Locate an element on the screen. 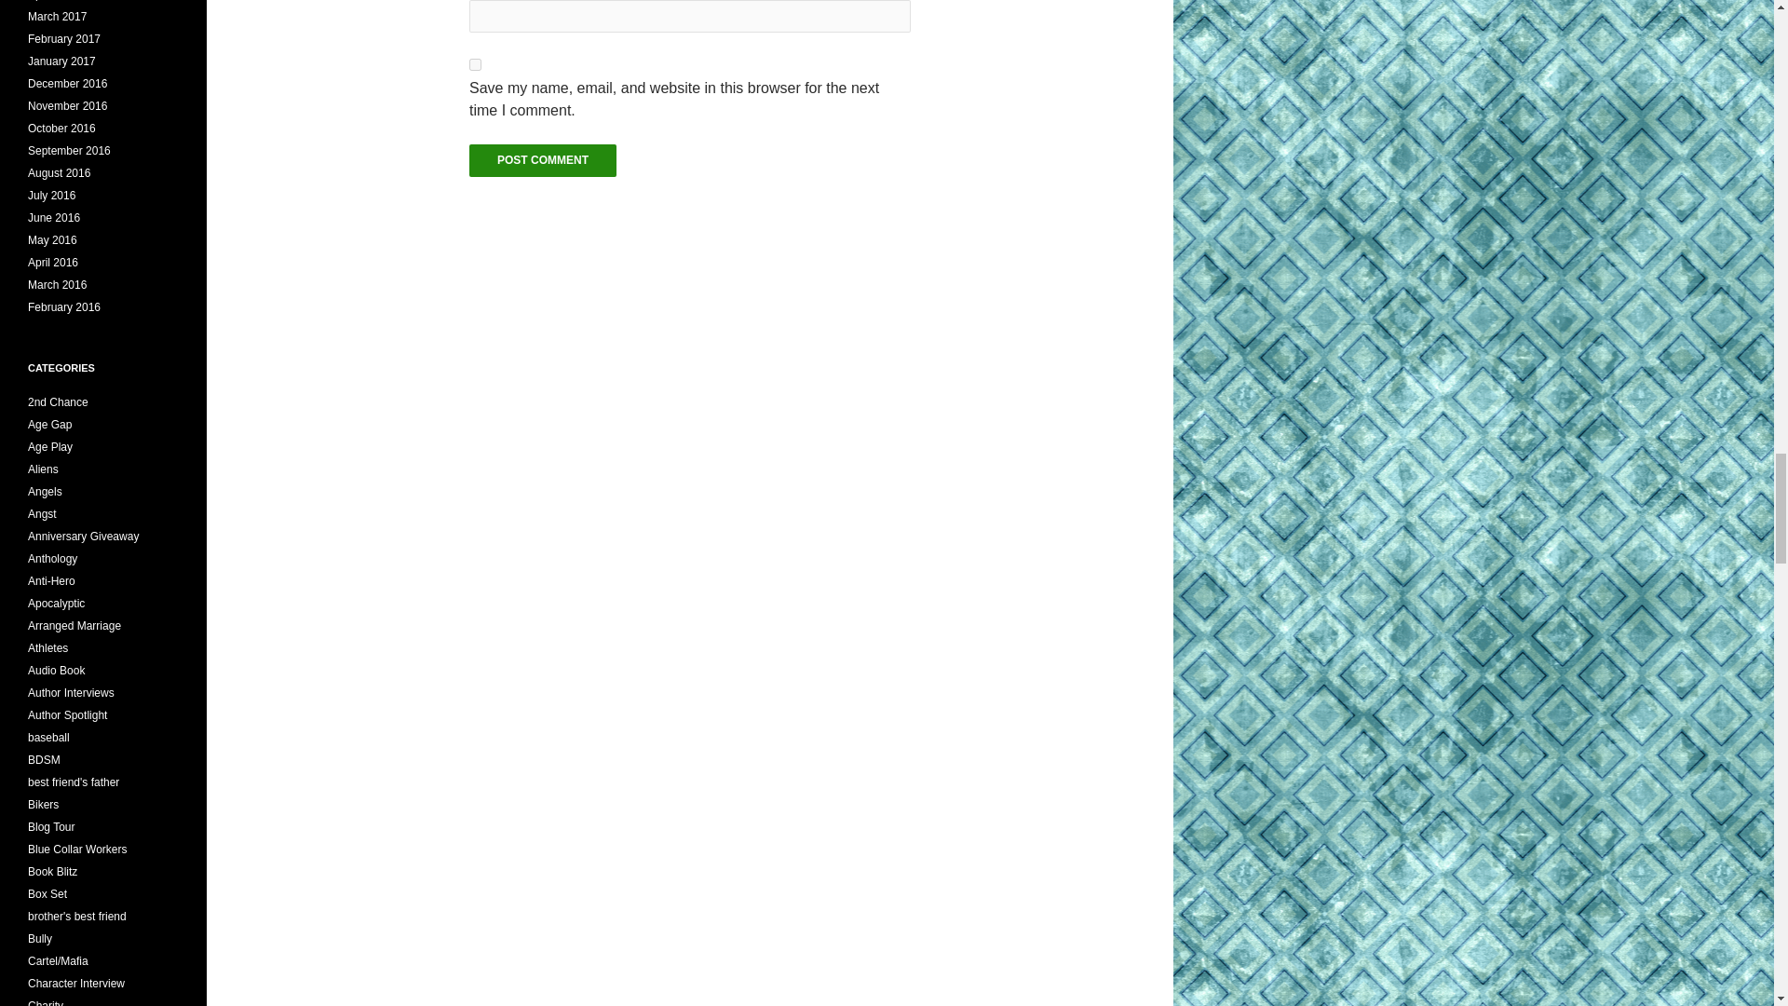 This screenshot has height=1006, width=1788. yes is located at coordinates (475, 63).